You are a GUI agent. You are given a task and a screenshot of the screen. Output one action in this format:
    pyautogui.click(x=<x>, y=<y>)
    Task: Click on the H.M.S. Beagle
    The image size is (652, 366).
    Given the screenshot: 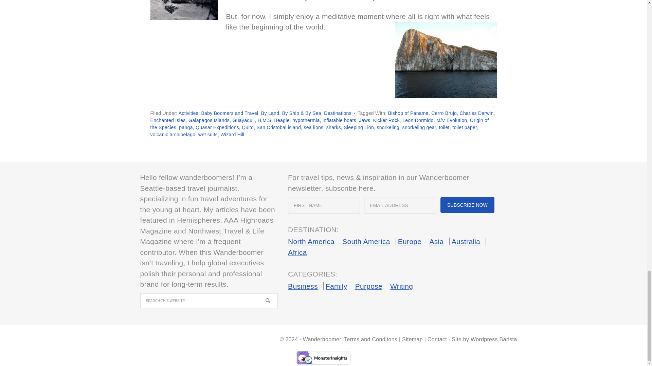 What is the action you would take?
    pyautogui.click(x=273, y=120)
    